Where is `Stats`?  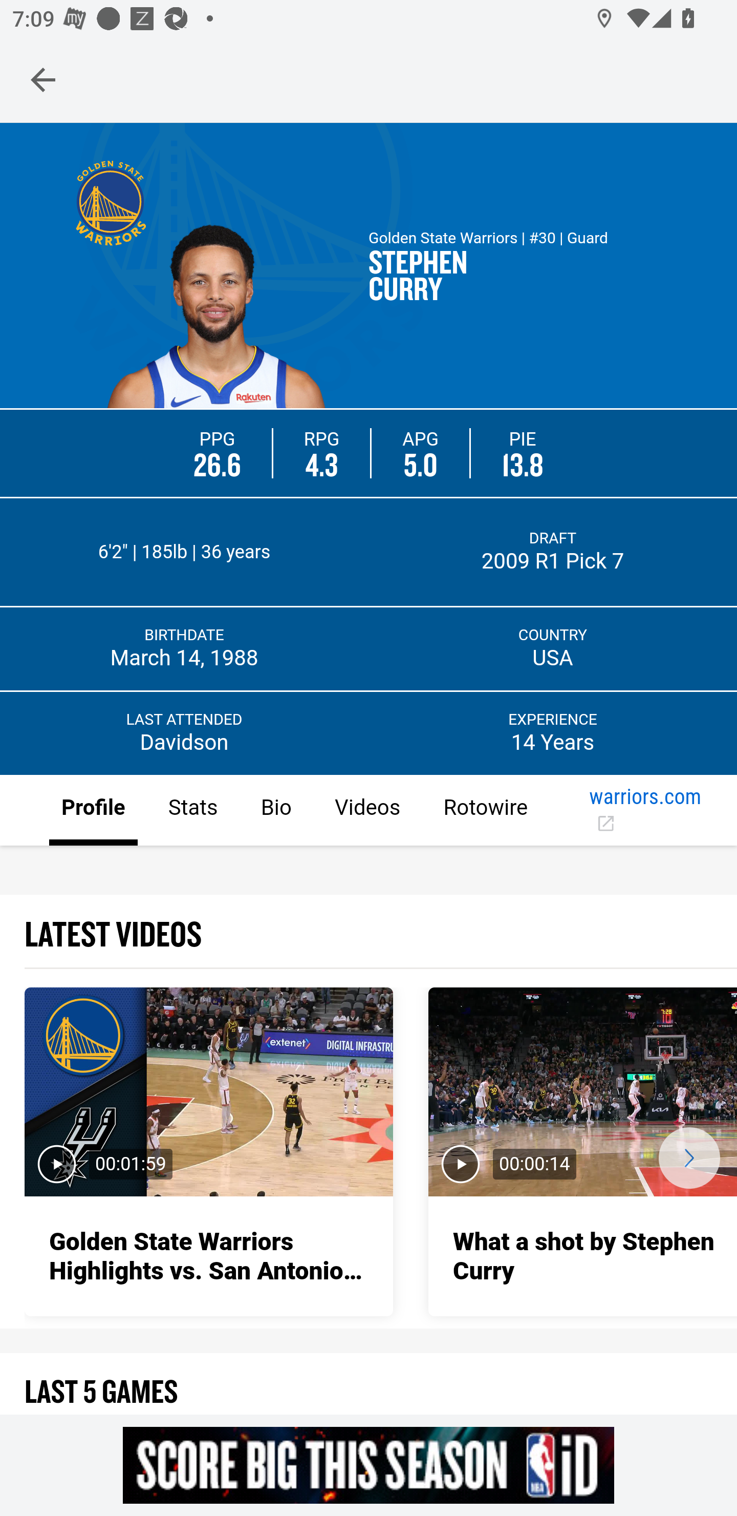
Stats is located at coordinates (192, 811).